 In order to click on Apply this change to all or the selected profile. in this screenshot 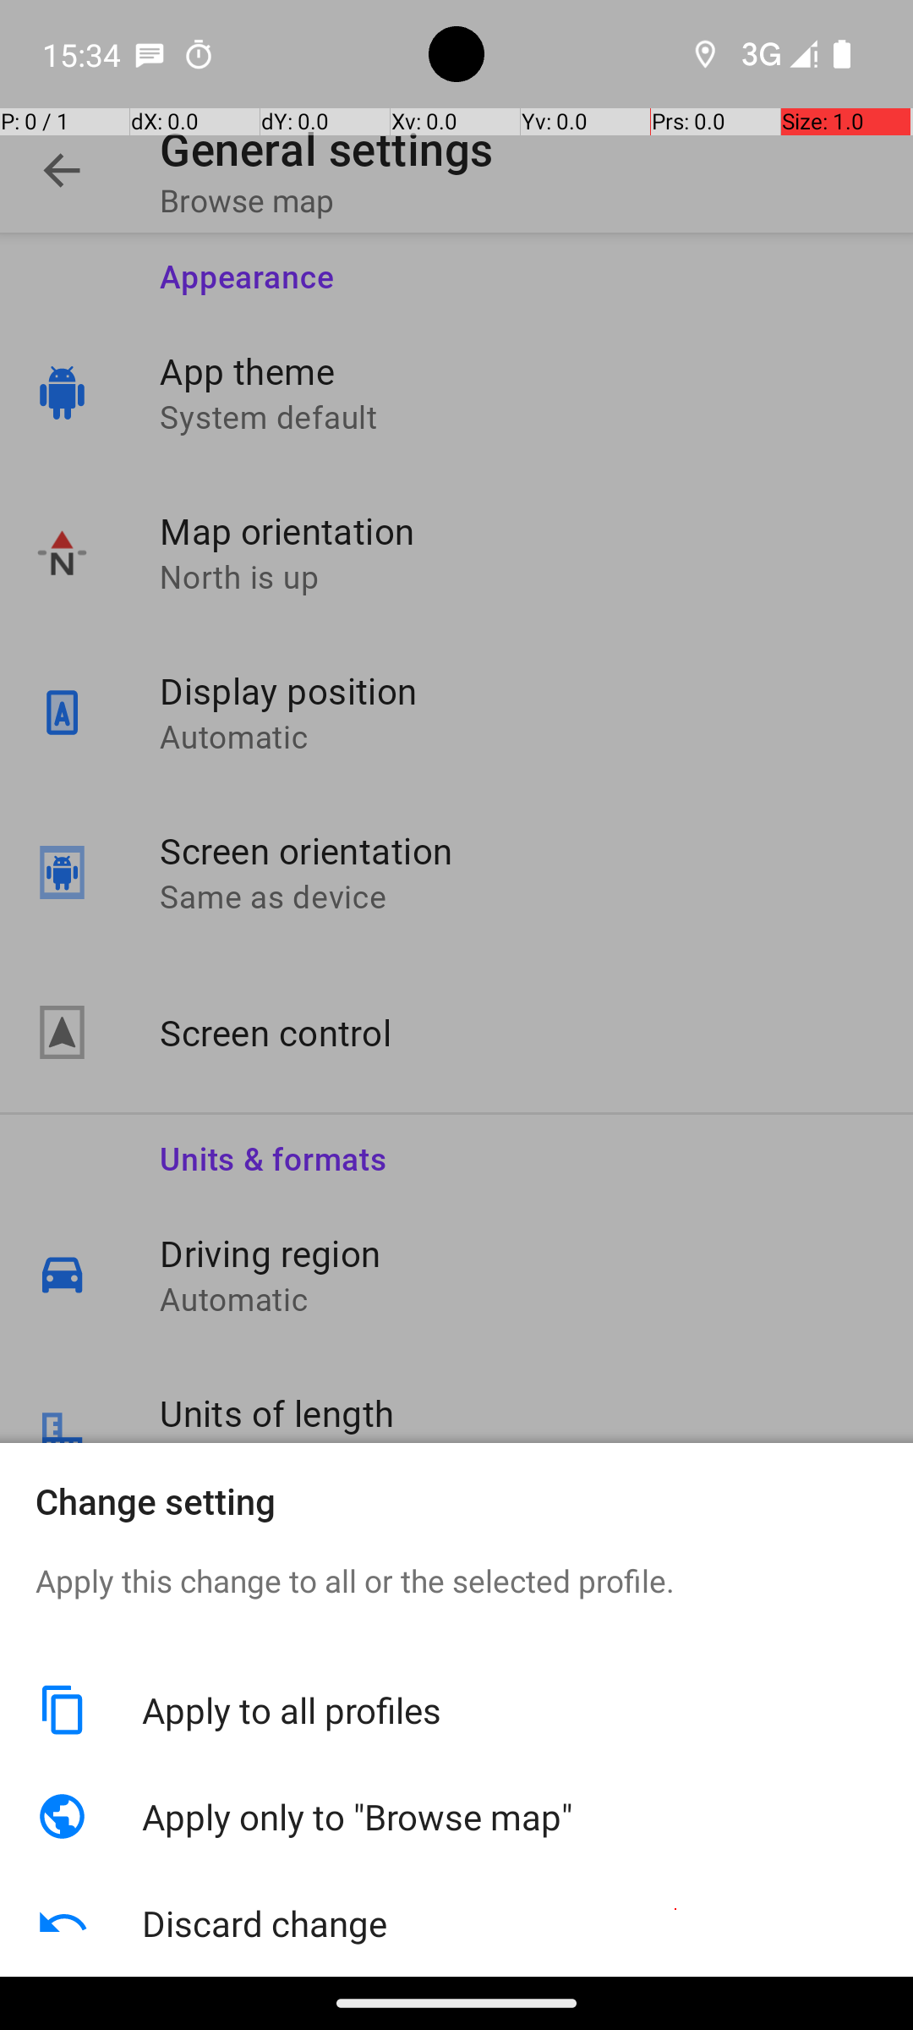, I will do `click(456, 1608)`.